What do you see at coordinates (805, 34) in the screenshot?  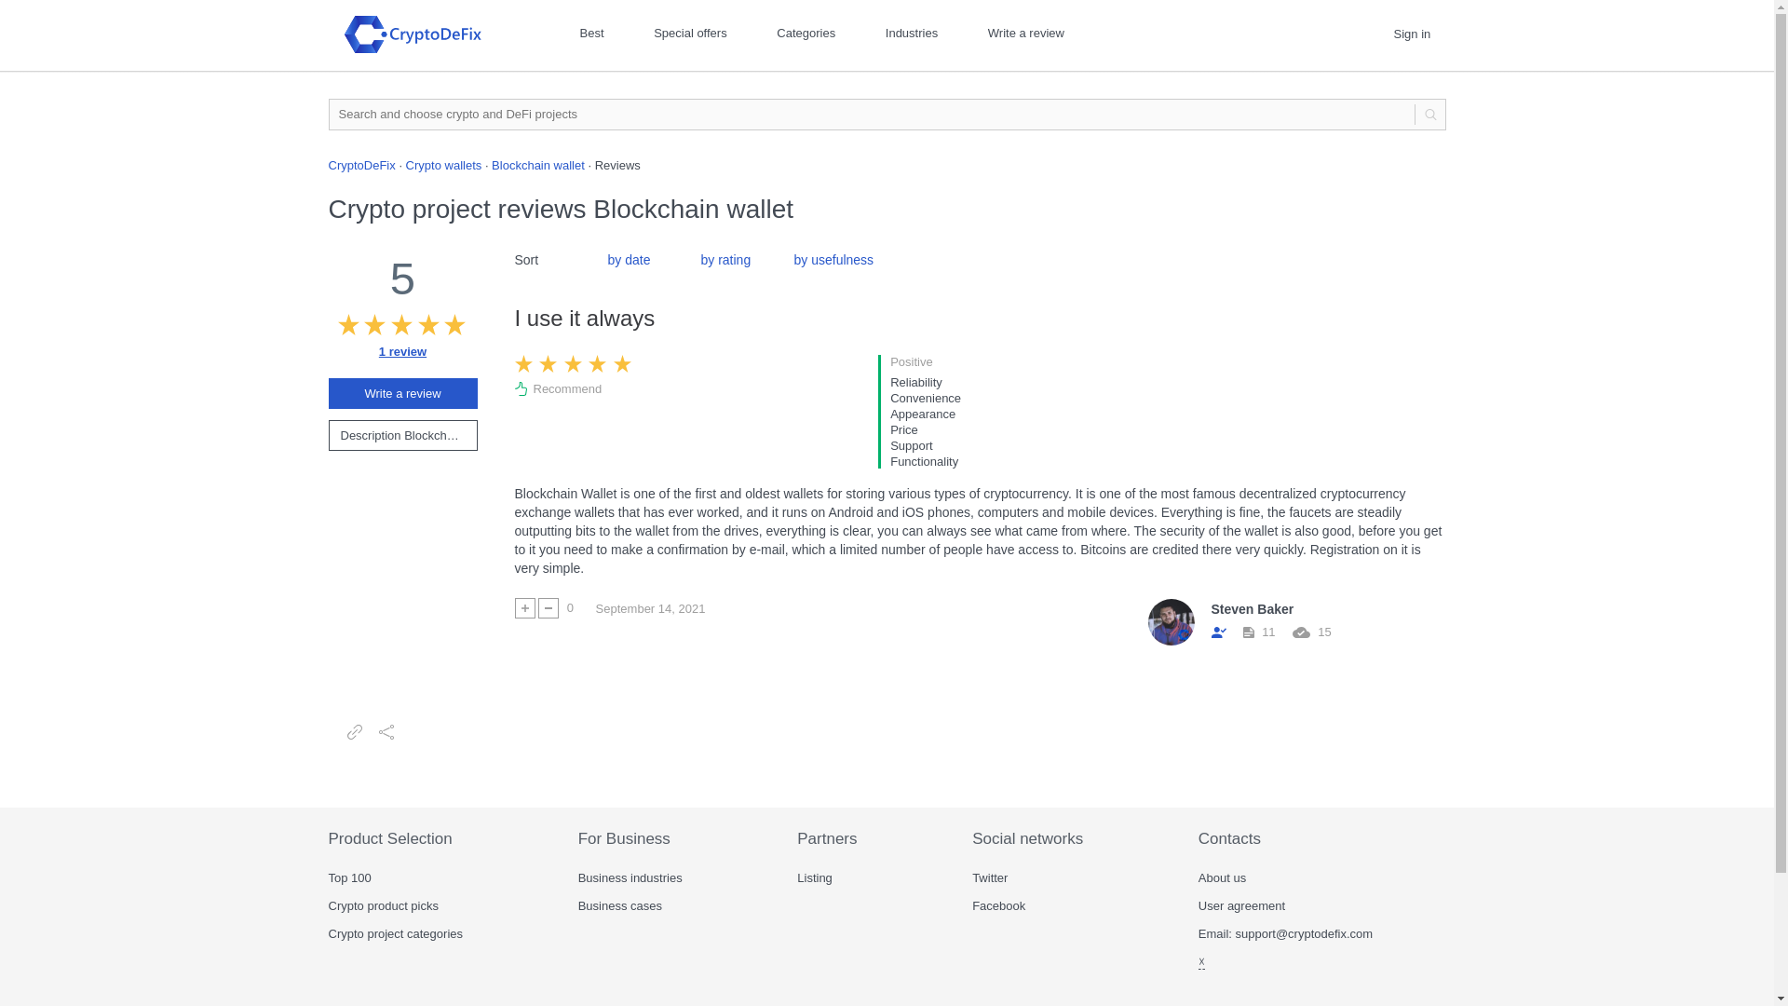 I see `Categories` at bounding box center [805, 34].